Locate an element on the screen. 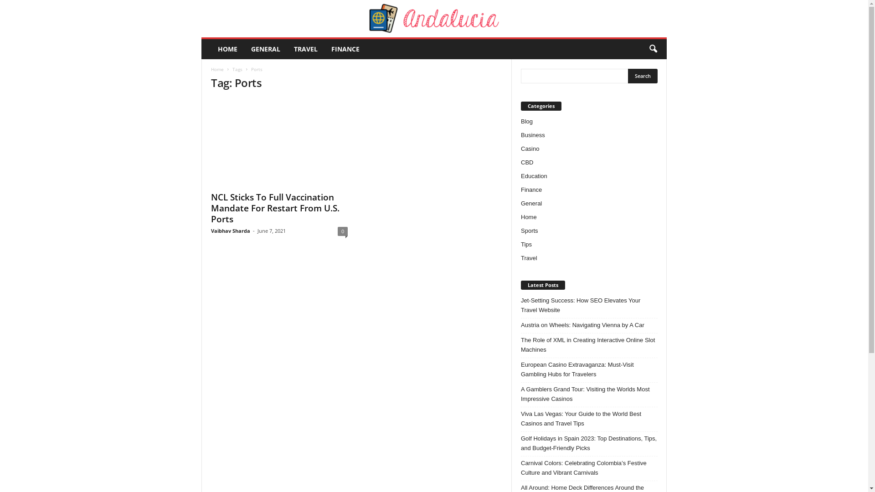 The height and width of the screenshot is (492, 875). Austria on Wheels: Navigating Vienna by A Car is located at coordinates (589, 325).